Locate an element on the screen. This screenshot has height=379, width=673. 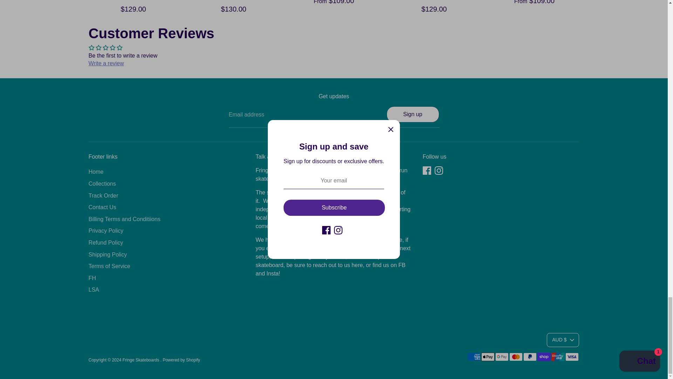
Mastercard is located at coordinates (515, 357).